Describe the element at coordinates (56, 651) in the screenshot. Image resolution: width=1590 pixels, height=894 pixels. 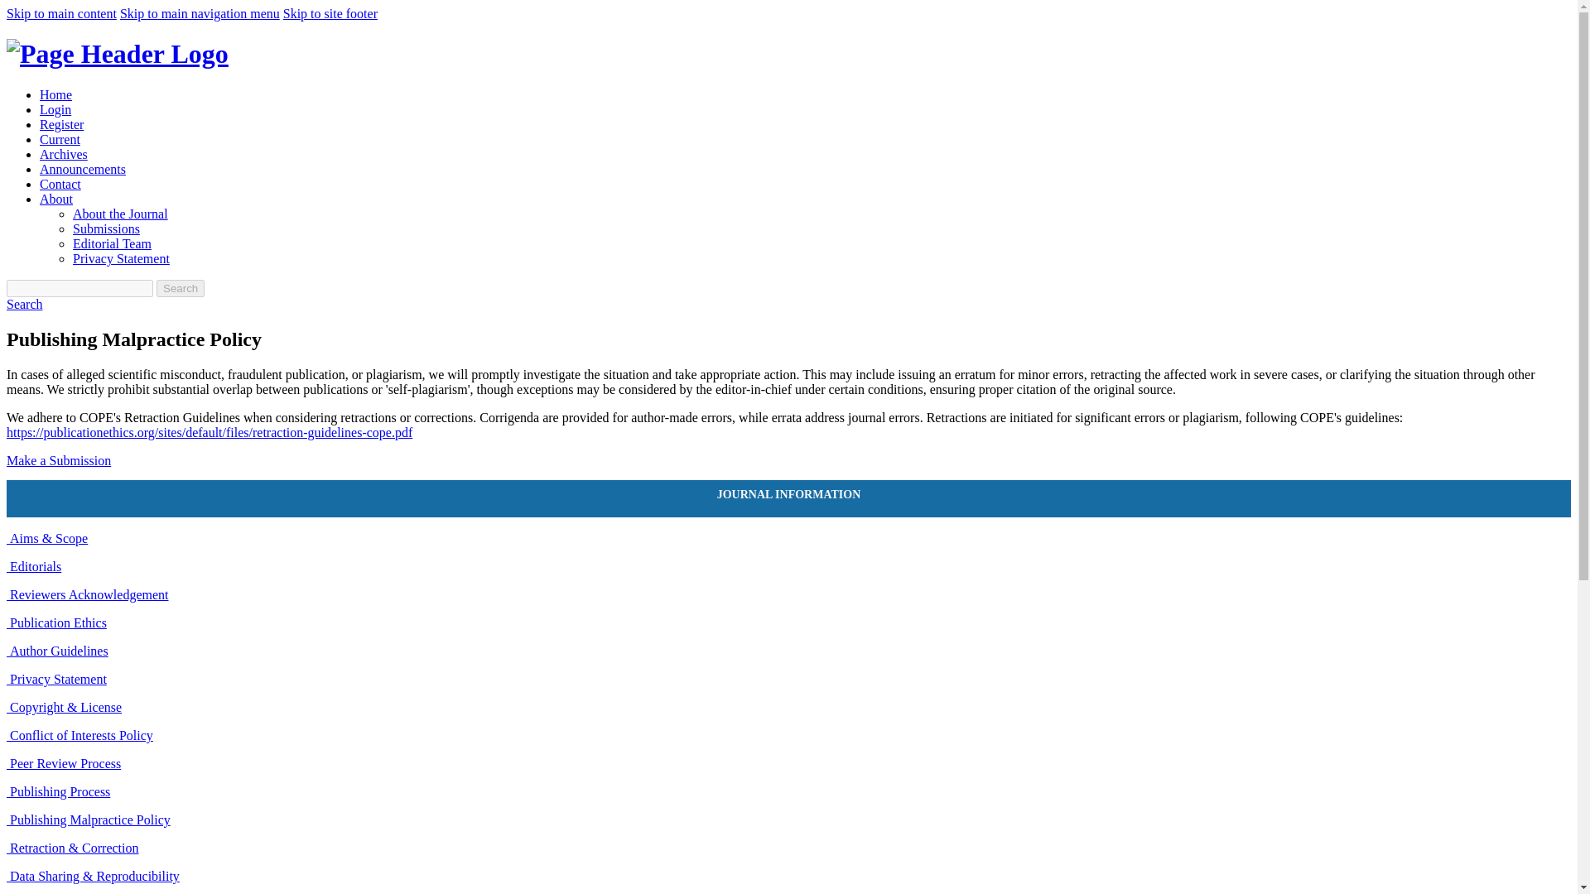
I see `Author guidelines` at that location.